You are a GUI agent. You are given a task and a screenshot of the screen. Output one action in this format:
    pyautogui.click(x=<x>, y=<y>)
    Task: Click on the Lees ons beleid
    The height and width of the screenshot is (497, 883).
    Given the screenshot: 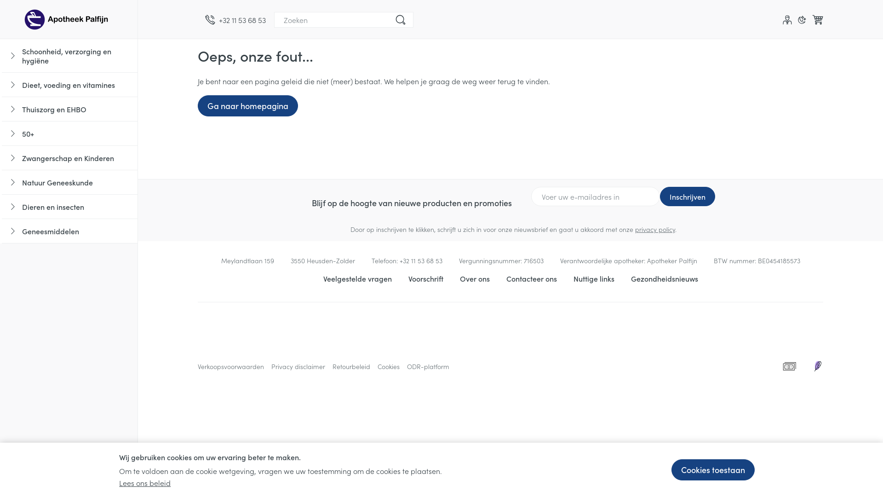 What is the action you would take?
    pyautogui.click(x=145, y=483)
    